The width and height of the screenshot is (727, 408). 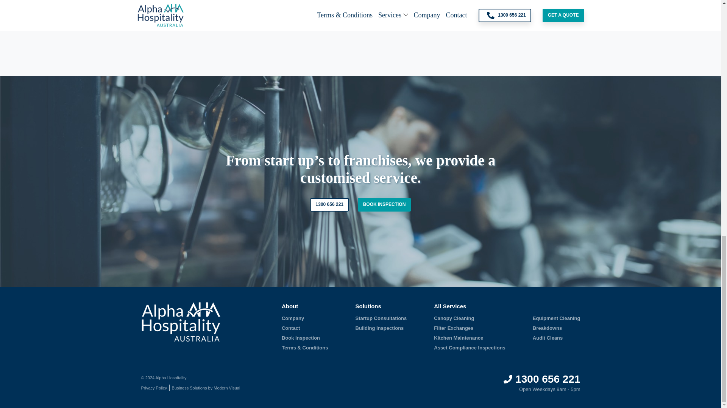 I want to click on Kitchen Maintenance, so click(x=459, y=338).